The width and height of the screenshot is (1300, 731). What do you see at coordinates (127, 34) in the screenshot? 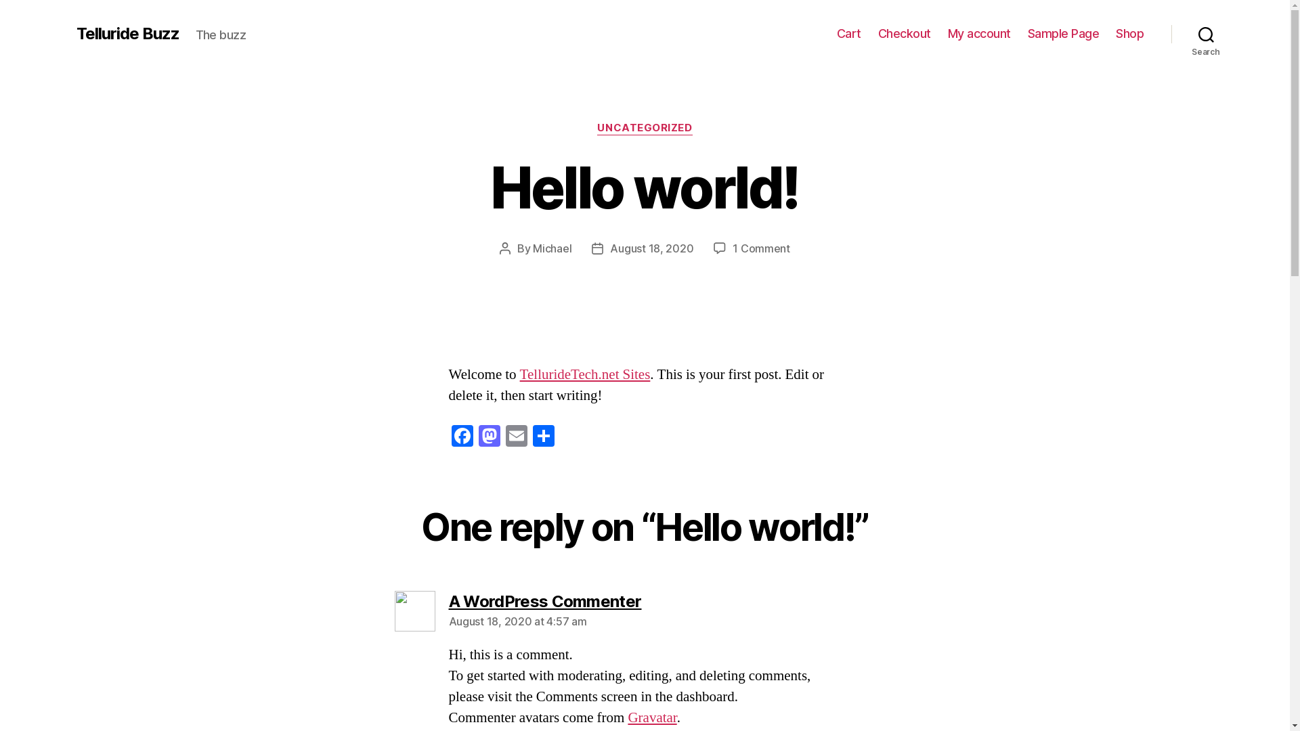
I see `Telluride Buzz` at bounding box center [127, 34].